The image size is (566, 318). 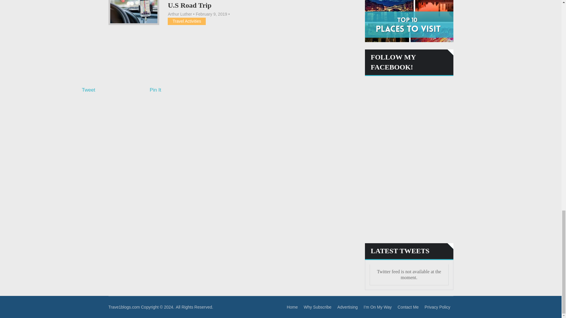 I want to click on How To Plan The Perfect U.S Road Trip, so click(x=134, y=12).